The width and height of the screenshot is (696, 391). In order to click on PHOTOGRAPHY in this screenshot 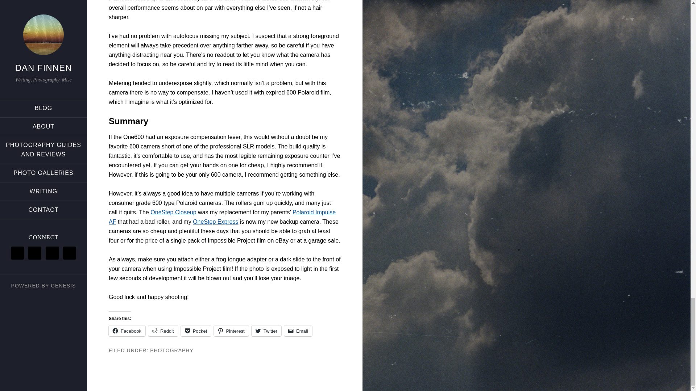, I will do `click(172, 350)`.